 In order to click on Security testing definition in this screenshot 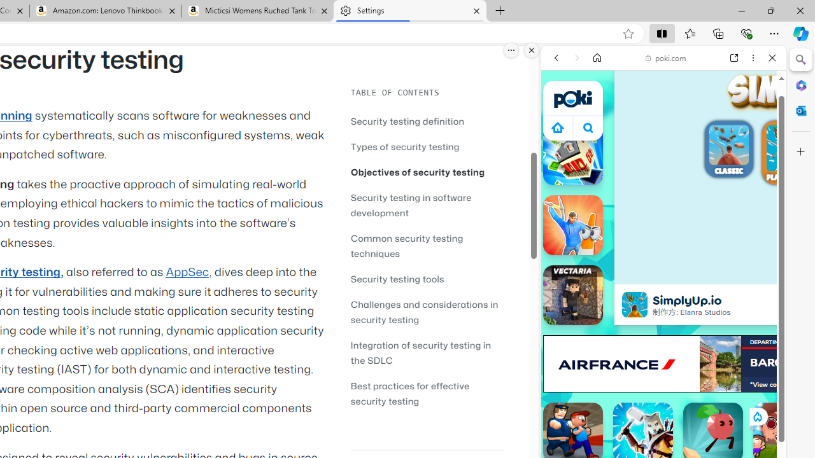, I will do `click(427, 121)`.